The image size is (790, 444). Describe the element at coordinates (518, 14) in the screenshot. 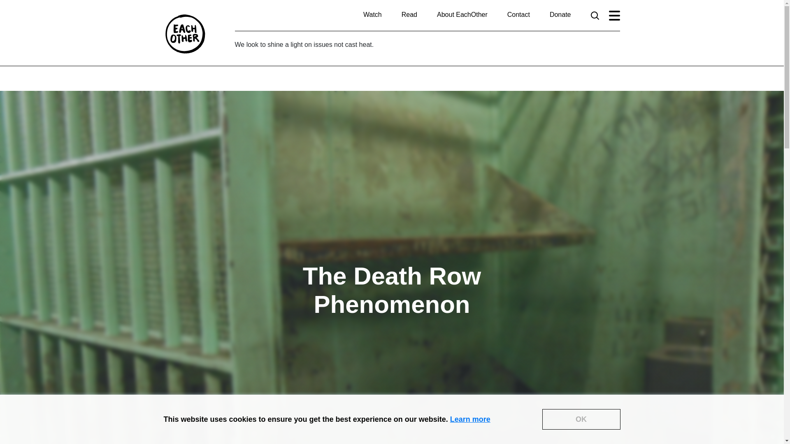

I see `Contact` at that location.